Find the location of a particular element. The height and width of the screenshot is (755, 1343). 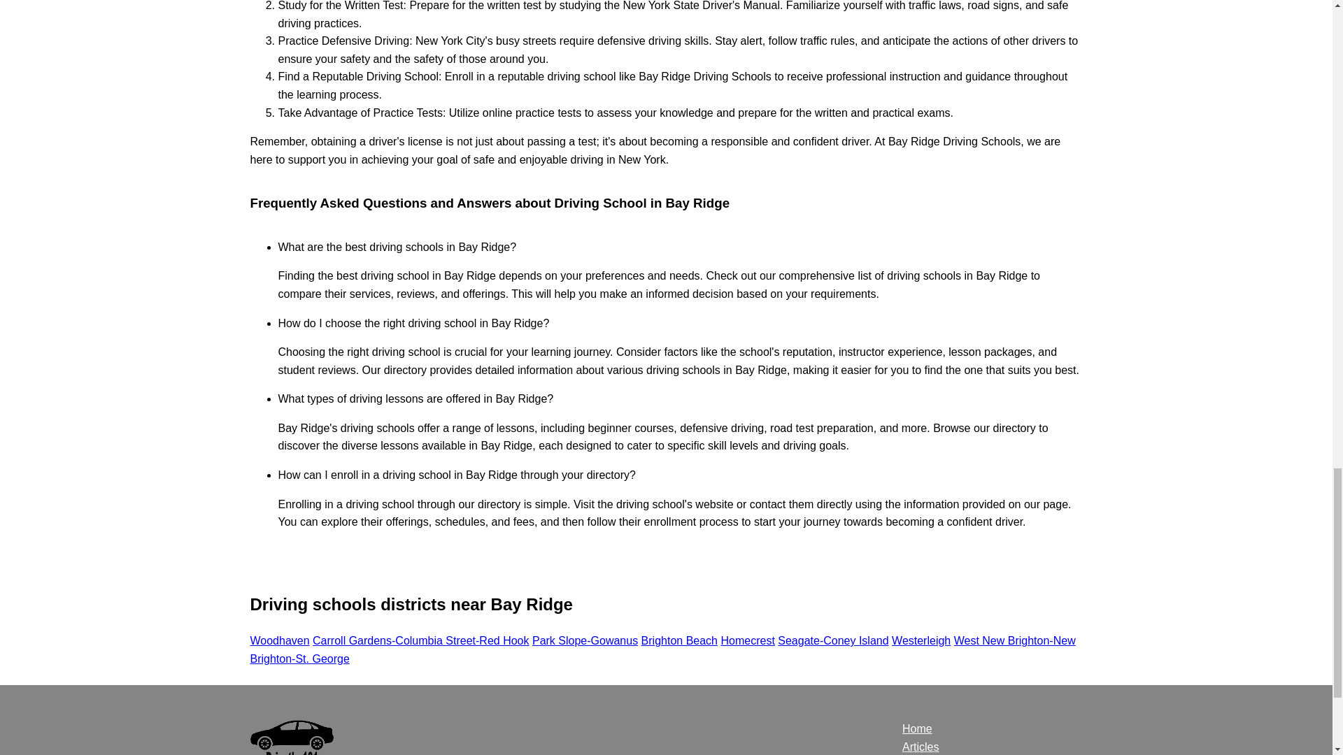

Homecrest is located at coordinates (747, 640).